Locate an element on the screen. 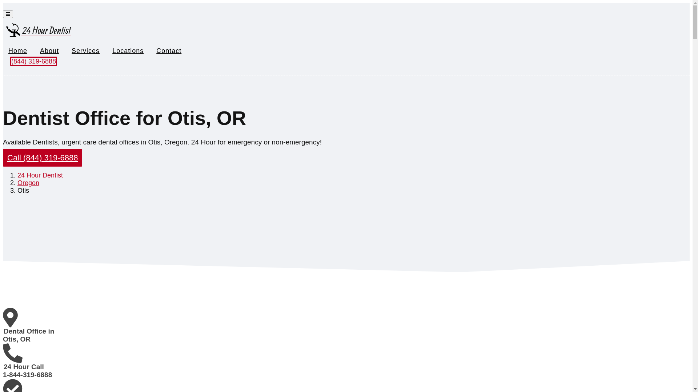 Image resolution: width=698 pixels, height=392 pixels. (844) 319-6888 is located at coordinates (33, 61).